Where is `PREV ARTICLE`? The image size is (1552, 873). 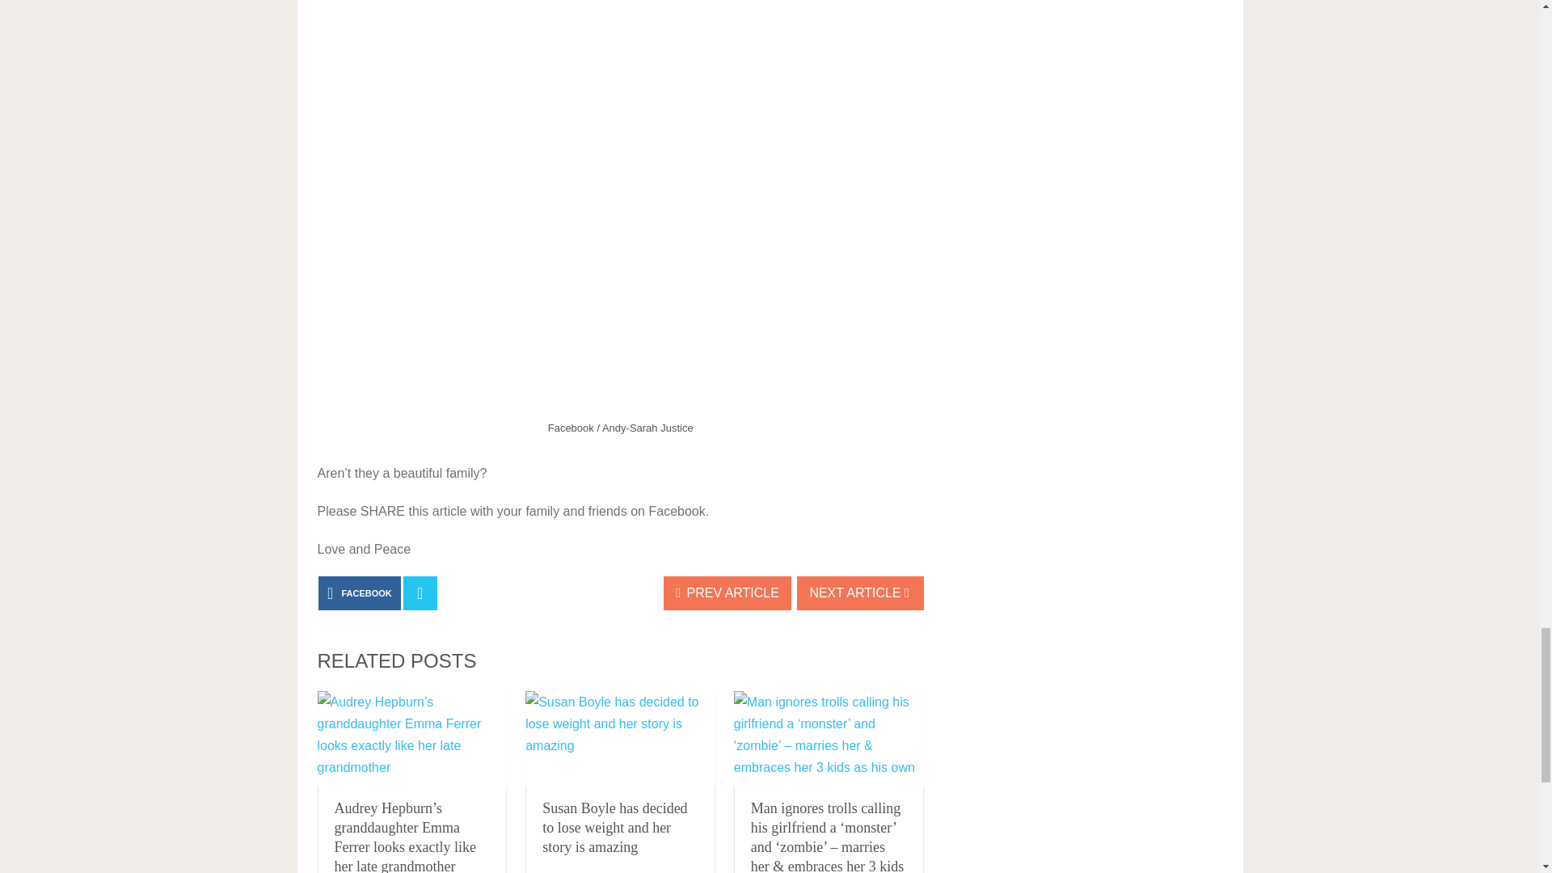 PREV ARTICLE is located at coordinates (727, 593).